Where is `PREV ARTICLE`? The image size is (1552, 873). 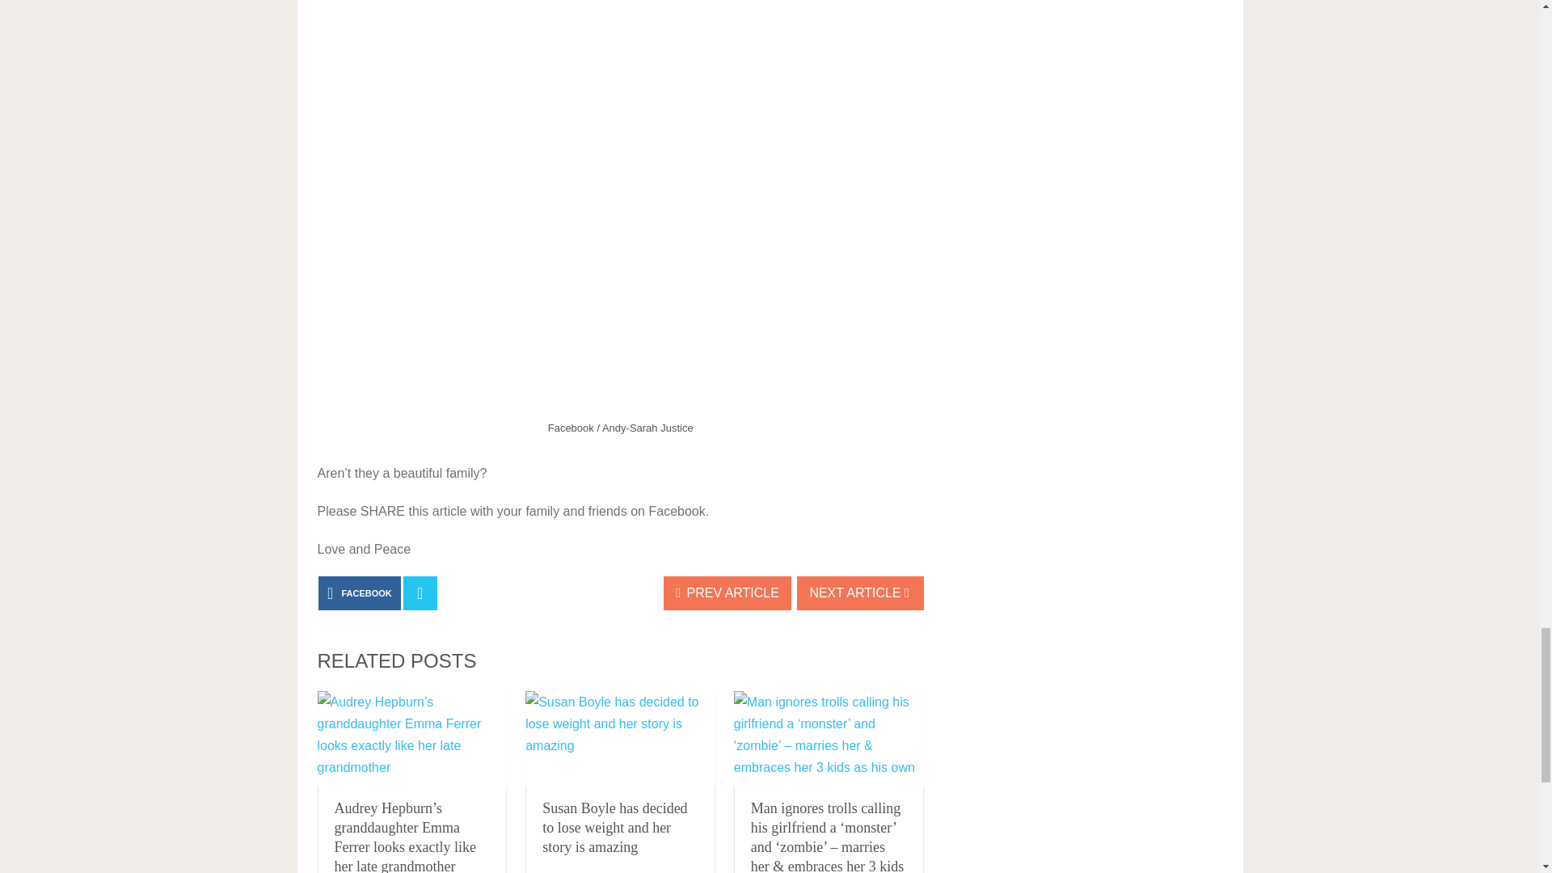 PREV ARTICLE is located at coordinates (727, 593).